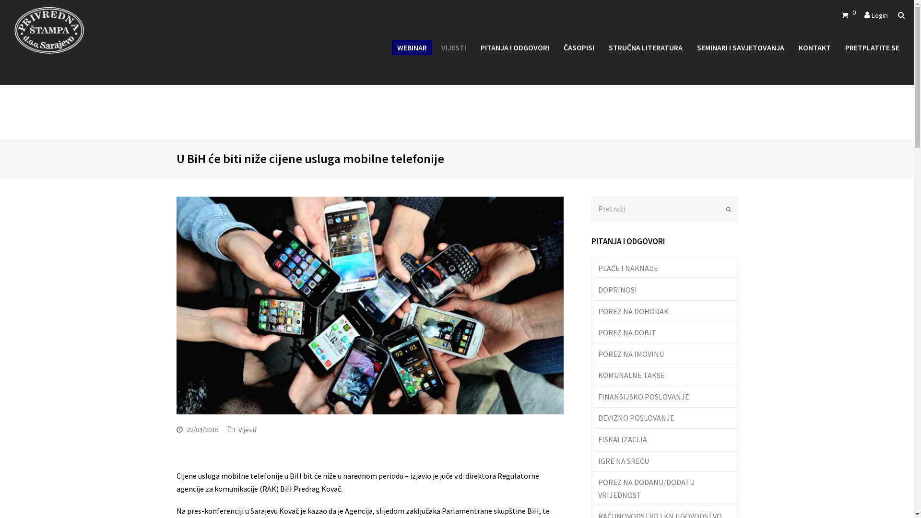  I want to click on 0, so click(849, 15).